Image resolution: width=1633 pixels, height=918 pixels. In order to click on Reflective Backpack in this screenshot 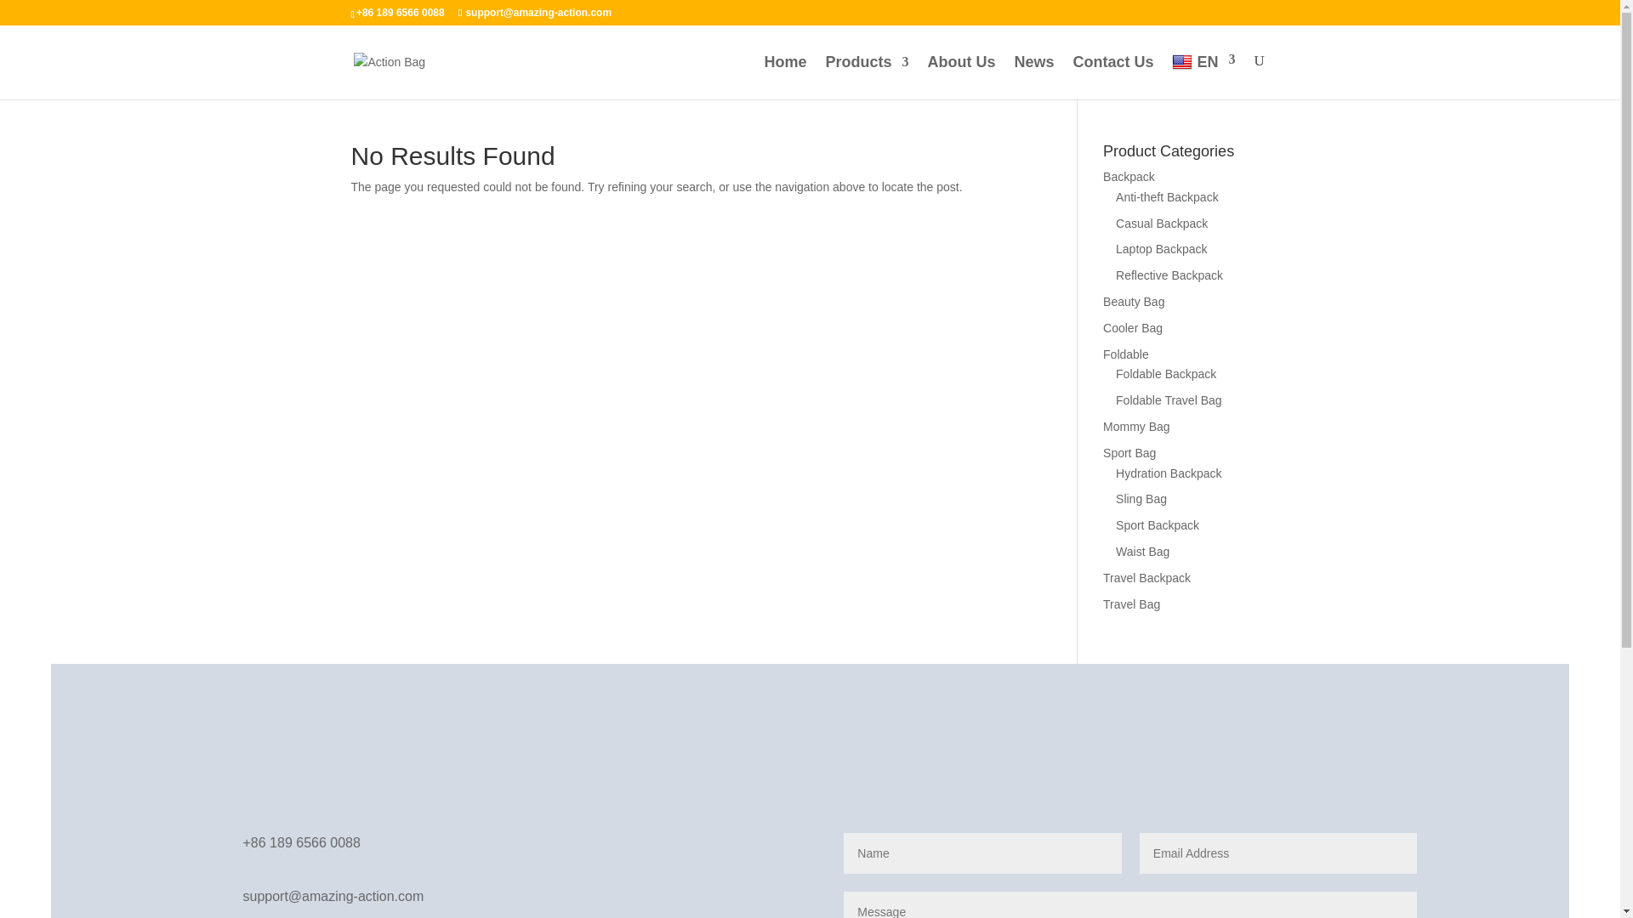, I will do `click(1169, 275)`.